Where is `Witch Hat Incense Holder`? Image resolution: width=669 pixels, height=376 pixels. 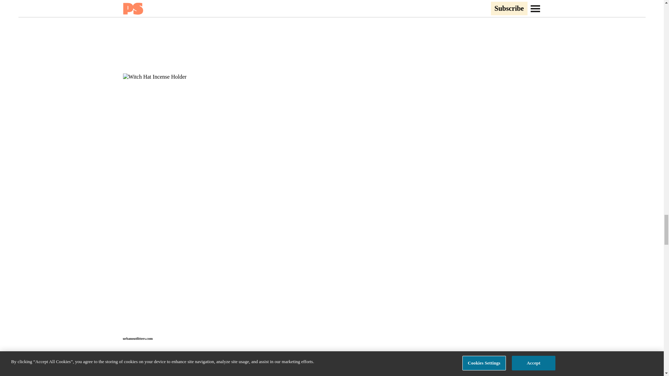 Witch Hat Incense Holder is located at coordinates (153, 370).